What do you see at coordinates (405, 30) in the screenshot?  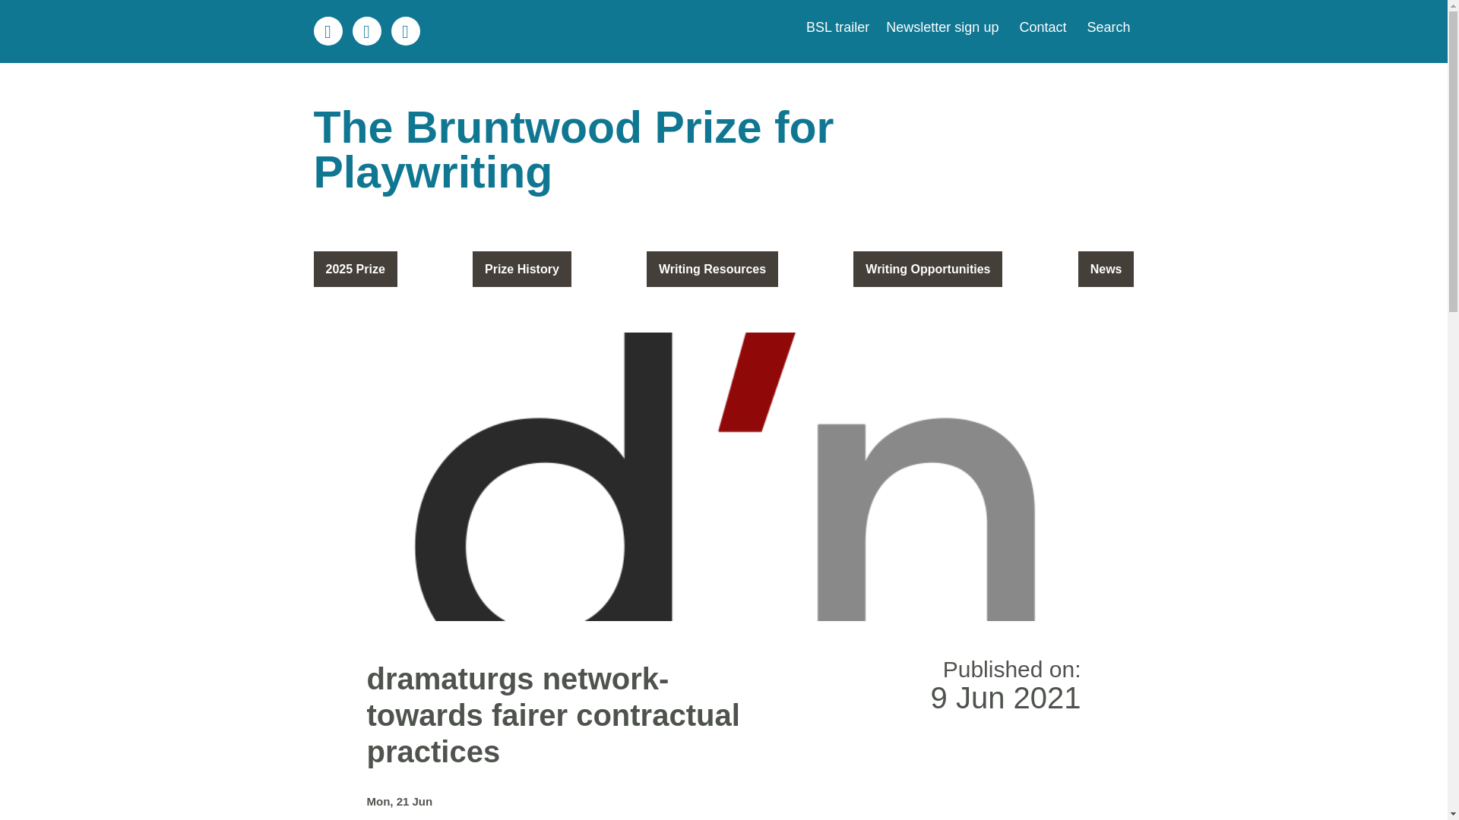 I see `Share on Facebook` at bounding box center [405, 30].